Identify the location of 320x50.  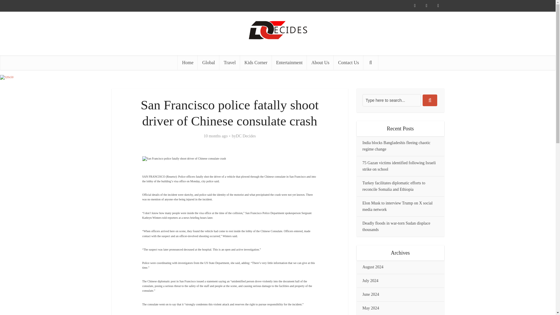
(7, 77).